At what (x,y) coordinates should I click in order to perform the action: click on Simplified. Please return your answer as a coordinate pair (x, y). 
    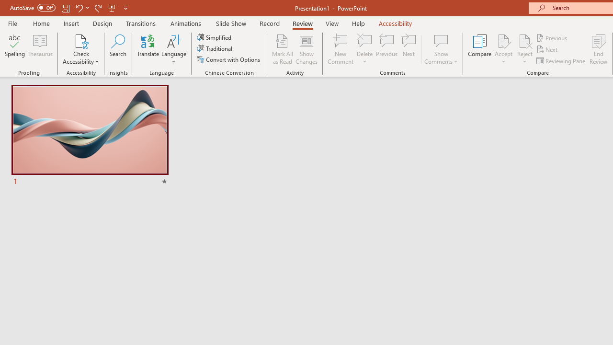
    Looking at the image, I should click on (215, 37).